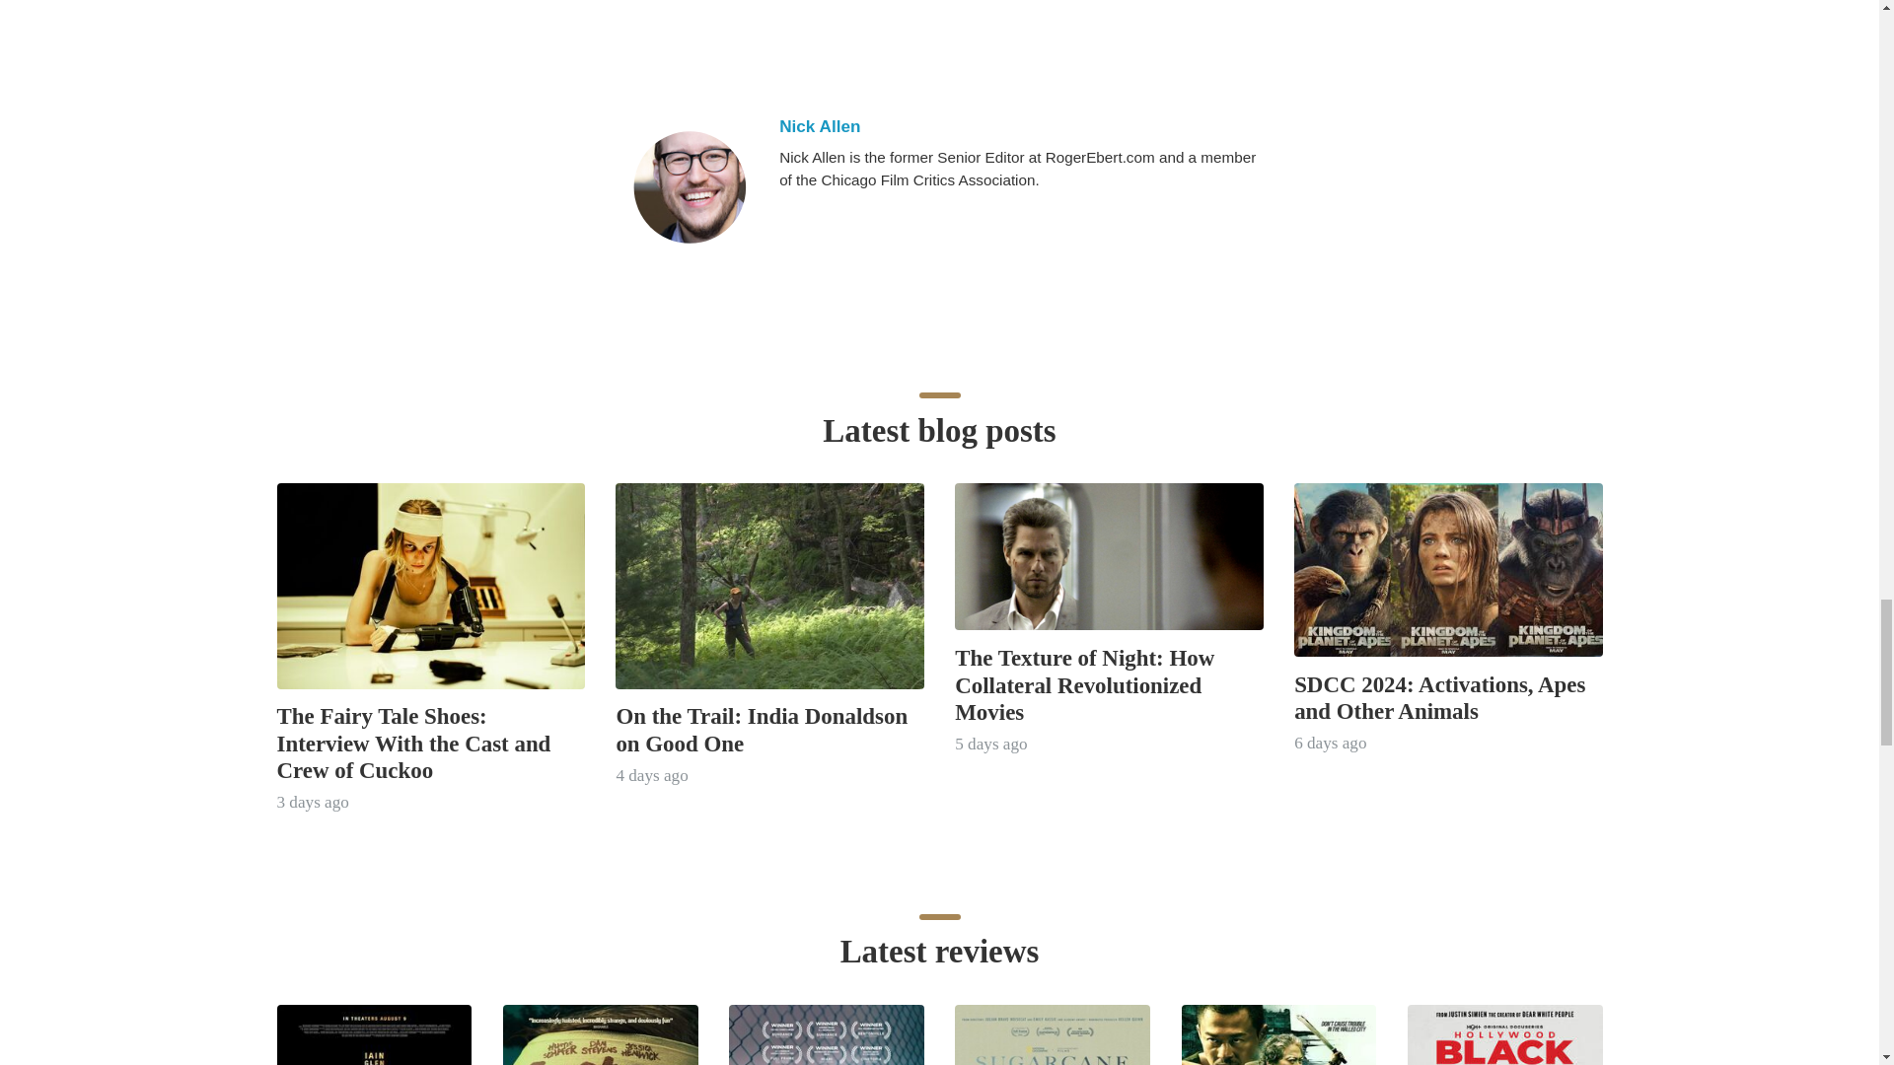  What do you see at coordinates (1018, 126) in the screenshot?
I see `Nick Allen` at bounding box center [1018, 126].